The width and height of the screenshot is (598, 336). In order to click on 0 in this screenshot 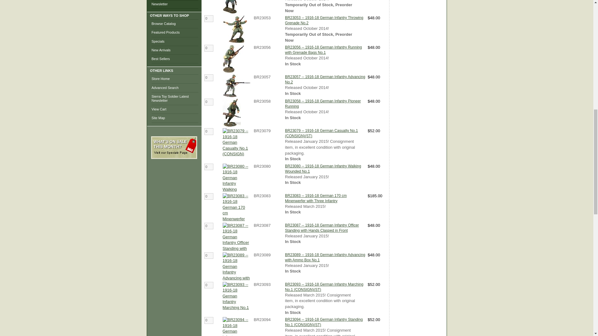, I will do `click(209, 167)`.